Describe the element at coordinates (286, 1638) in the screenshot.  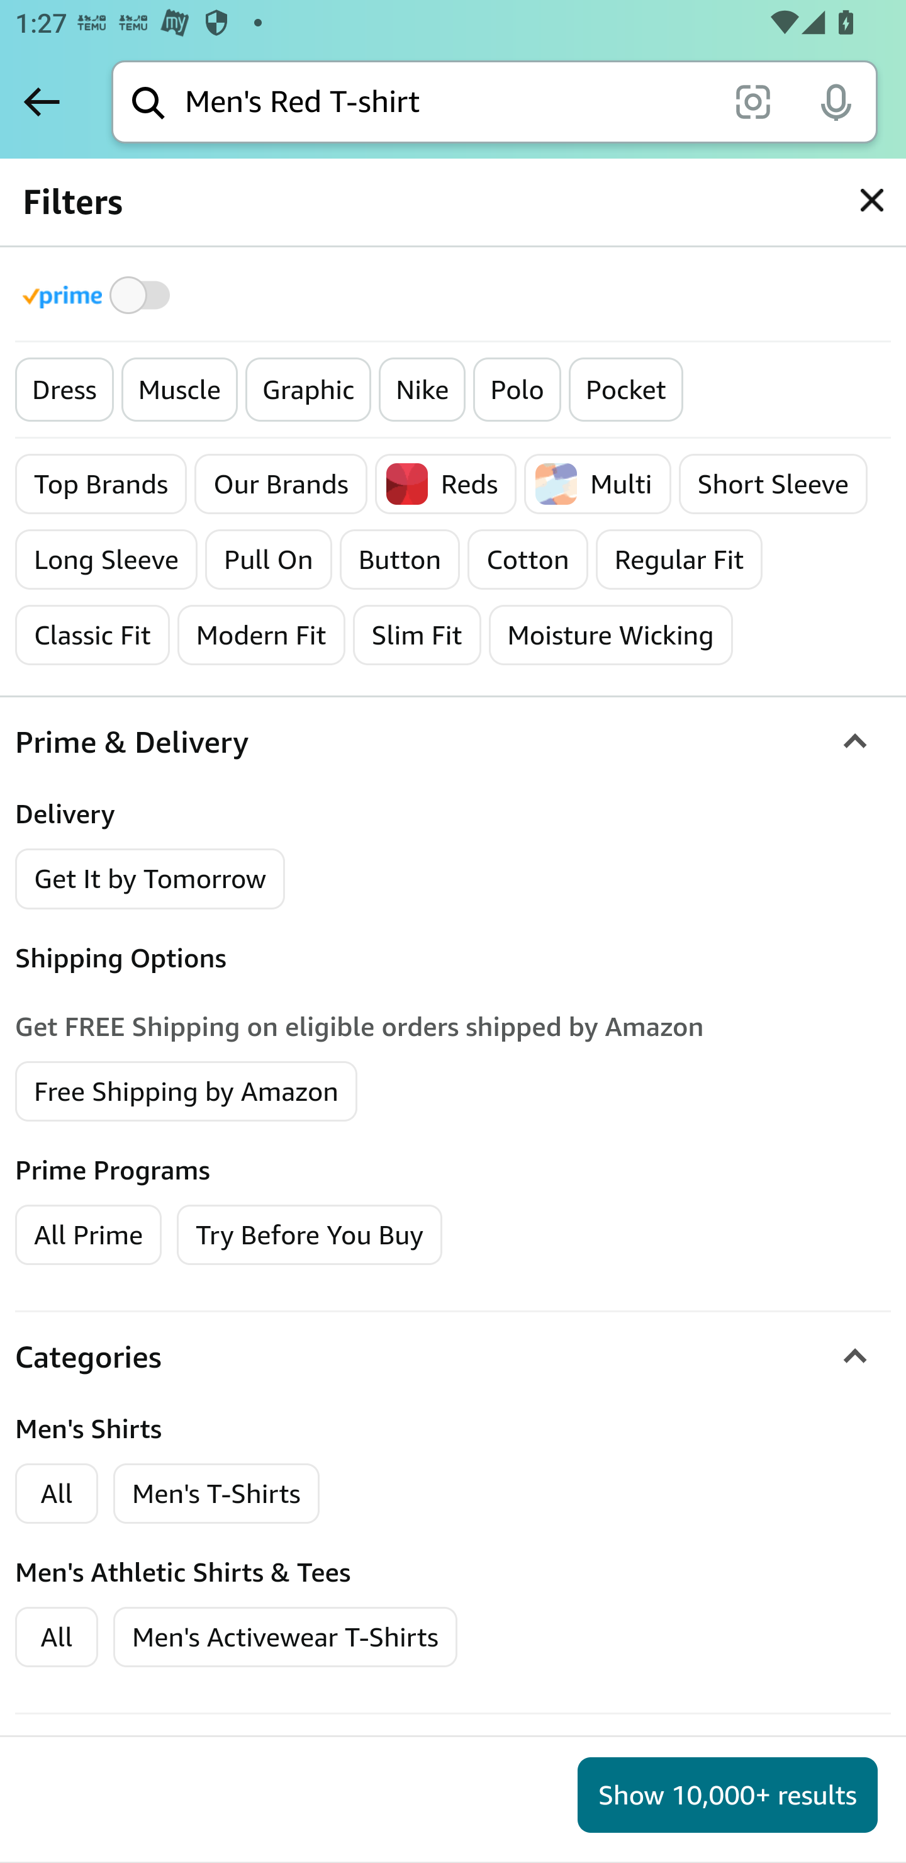
I see `Men's Activewear T-Shirts` at that location.